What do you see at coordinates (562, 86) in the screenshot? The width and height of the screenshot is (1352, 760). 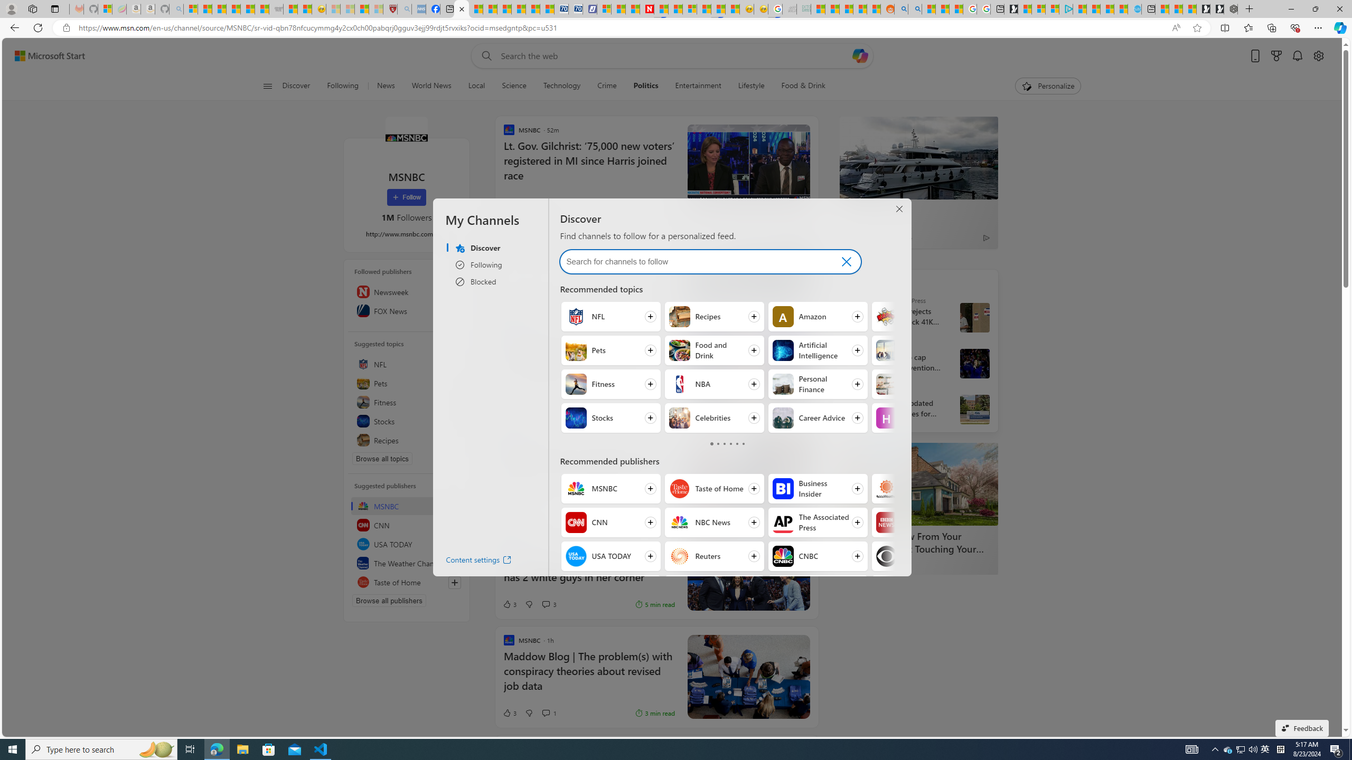 I see `Technology` at bounding box center [562, 86].